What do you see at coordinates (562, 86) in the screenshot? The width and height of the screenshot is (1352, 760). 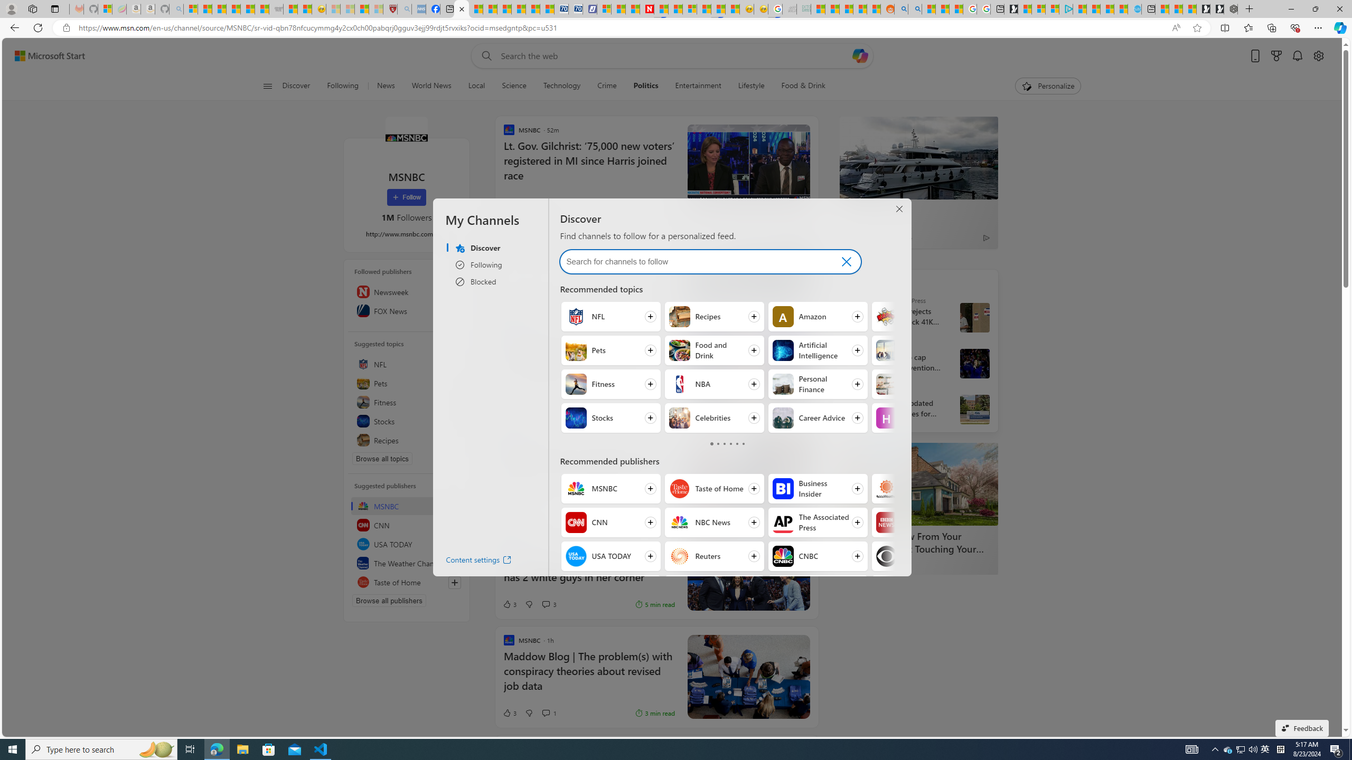 I see `Technology` at bounding box center [562, 86].